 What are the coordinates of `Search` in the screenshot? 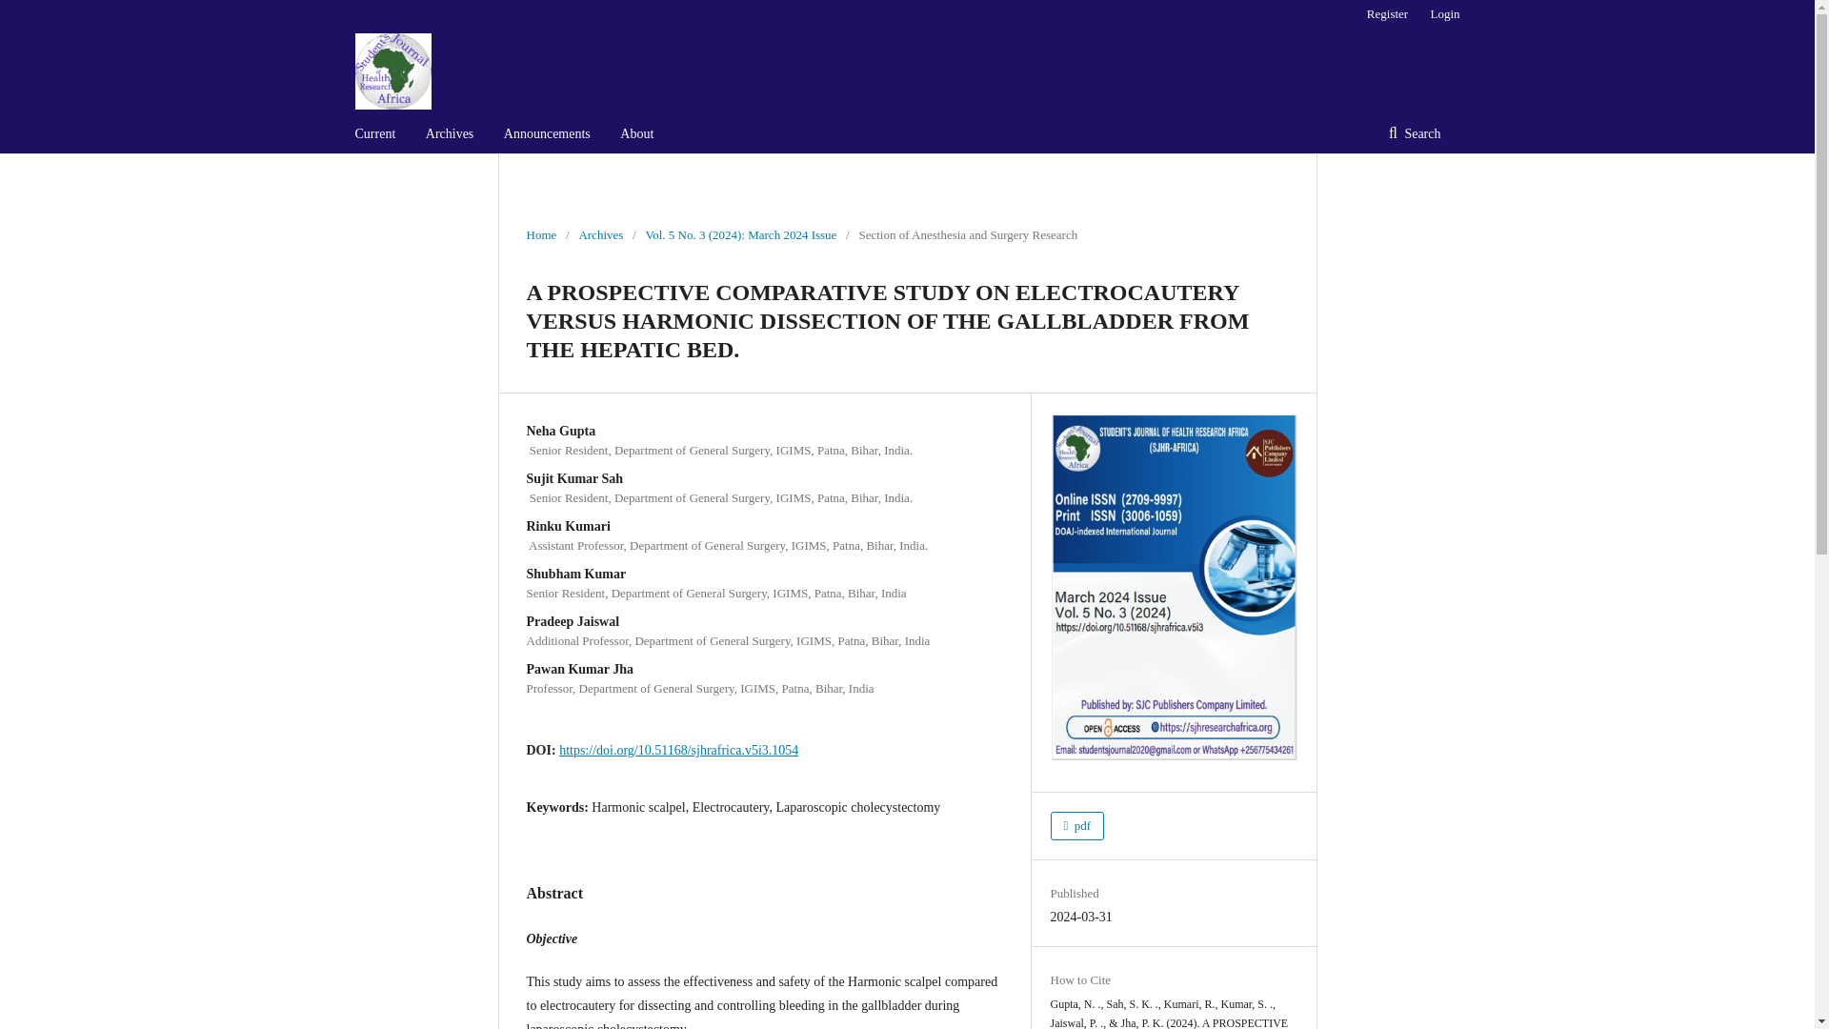 It's located at (1415, 133).